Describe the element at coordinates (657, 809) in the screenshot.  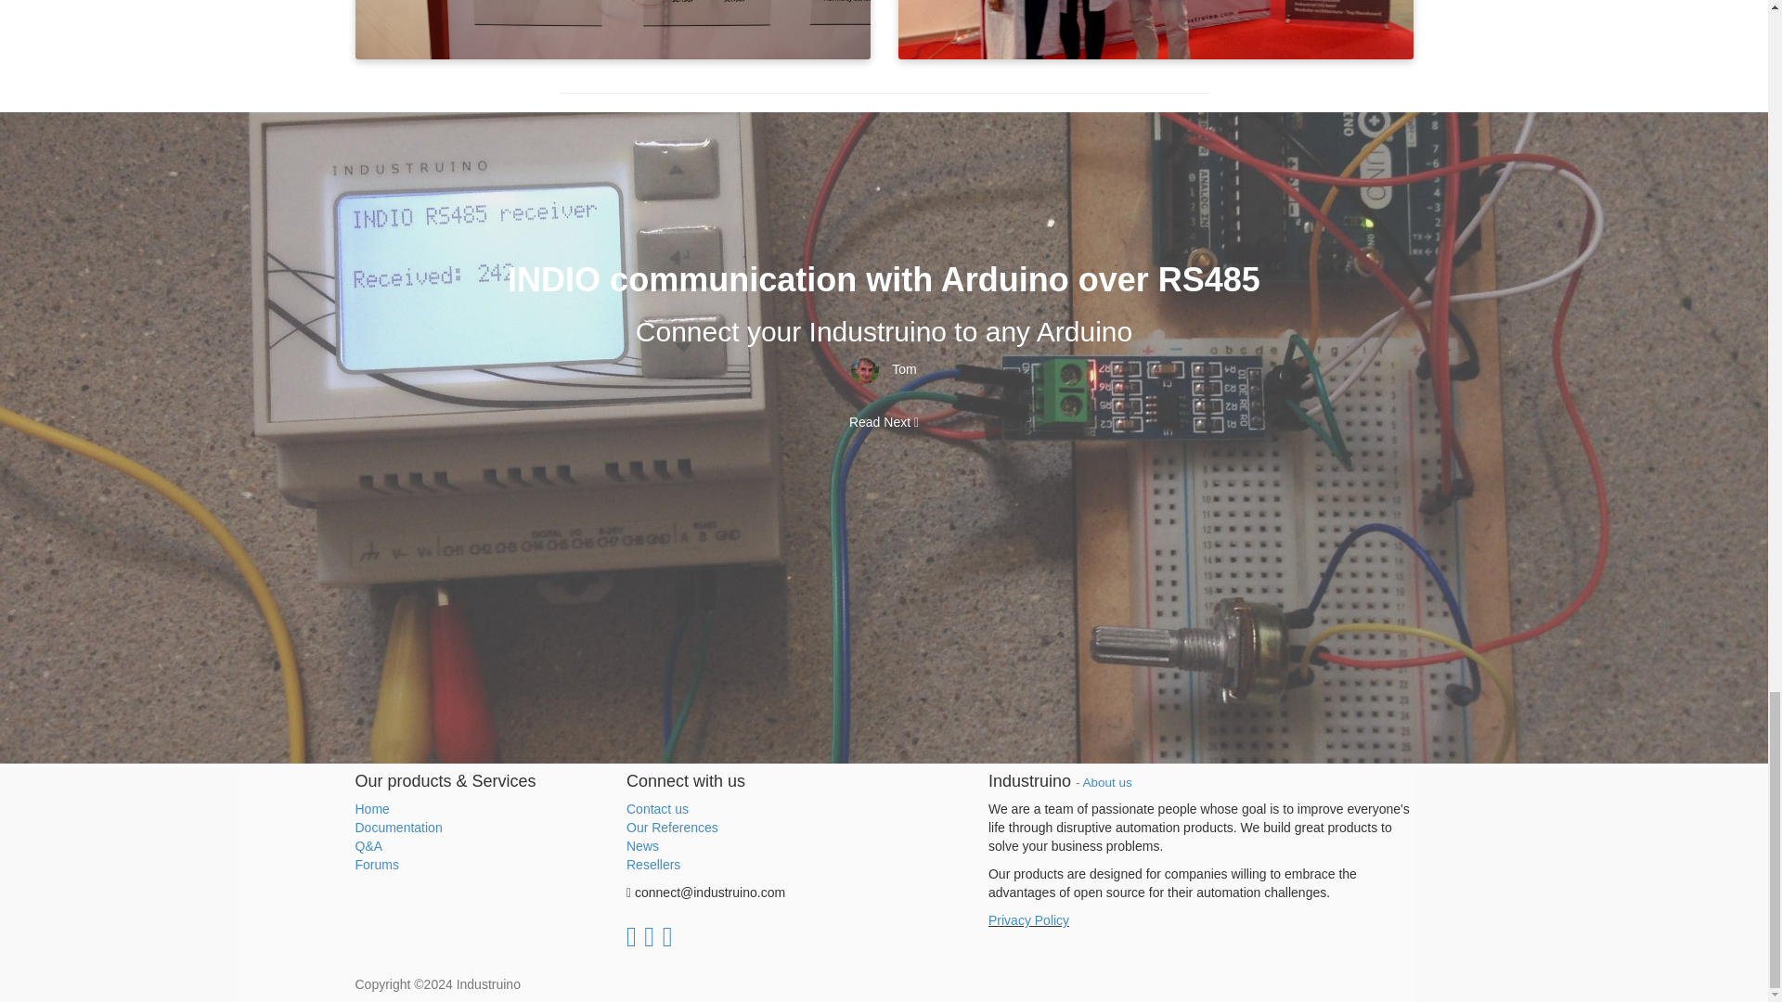
I see `Contact us` at that location.